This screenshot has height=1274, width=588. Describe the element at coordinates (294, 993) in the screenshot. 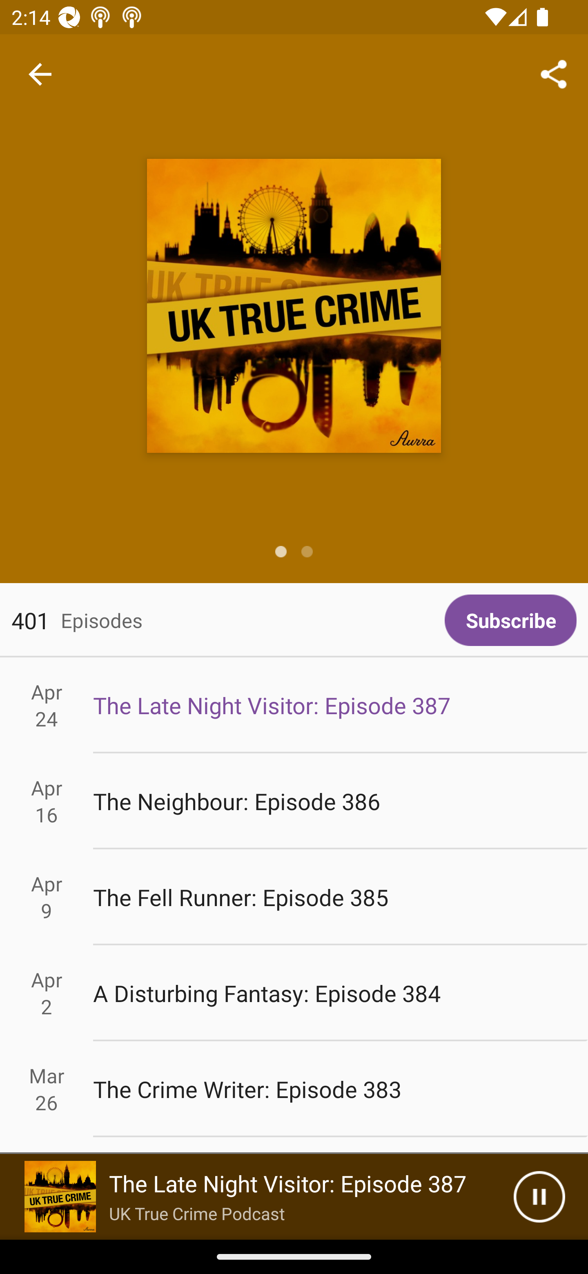

I see `Apr 2 A Disturbing Fantasy: Episode 384` at that location.